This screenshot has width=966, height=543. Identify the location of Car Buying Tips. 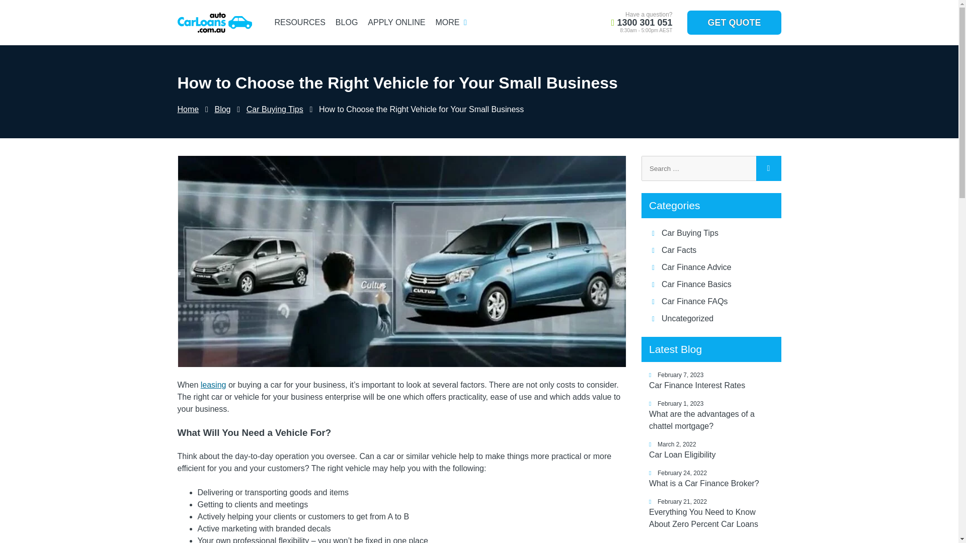
(690, 232).